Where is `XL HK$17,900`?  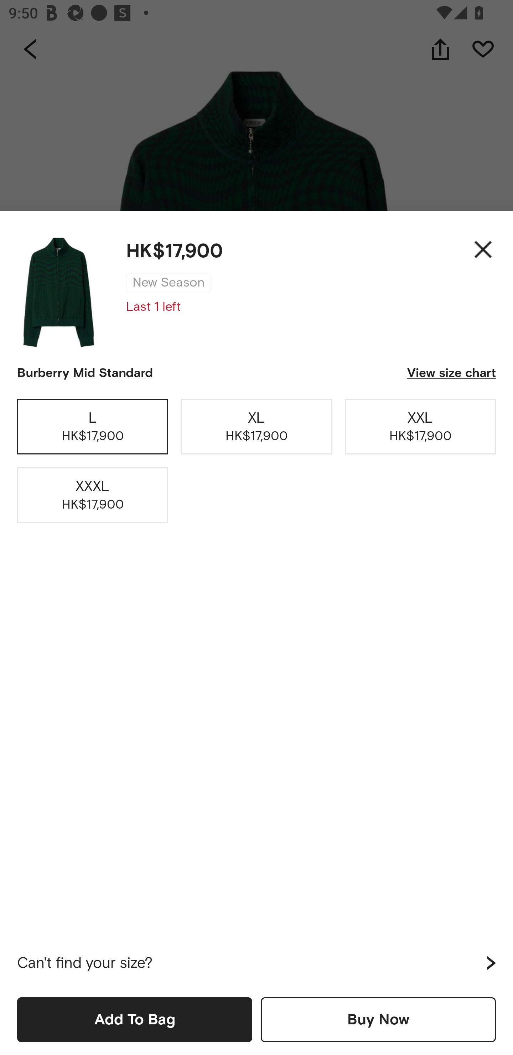
XL HK$17,900 is located at coordinates (256, 426).